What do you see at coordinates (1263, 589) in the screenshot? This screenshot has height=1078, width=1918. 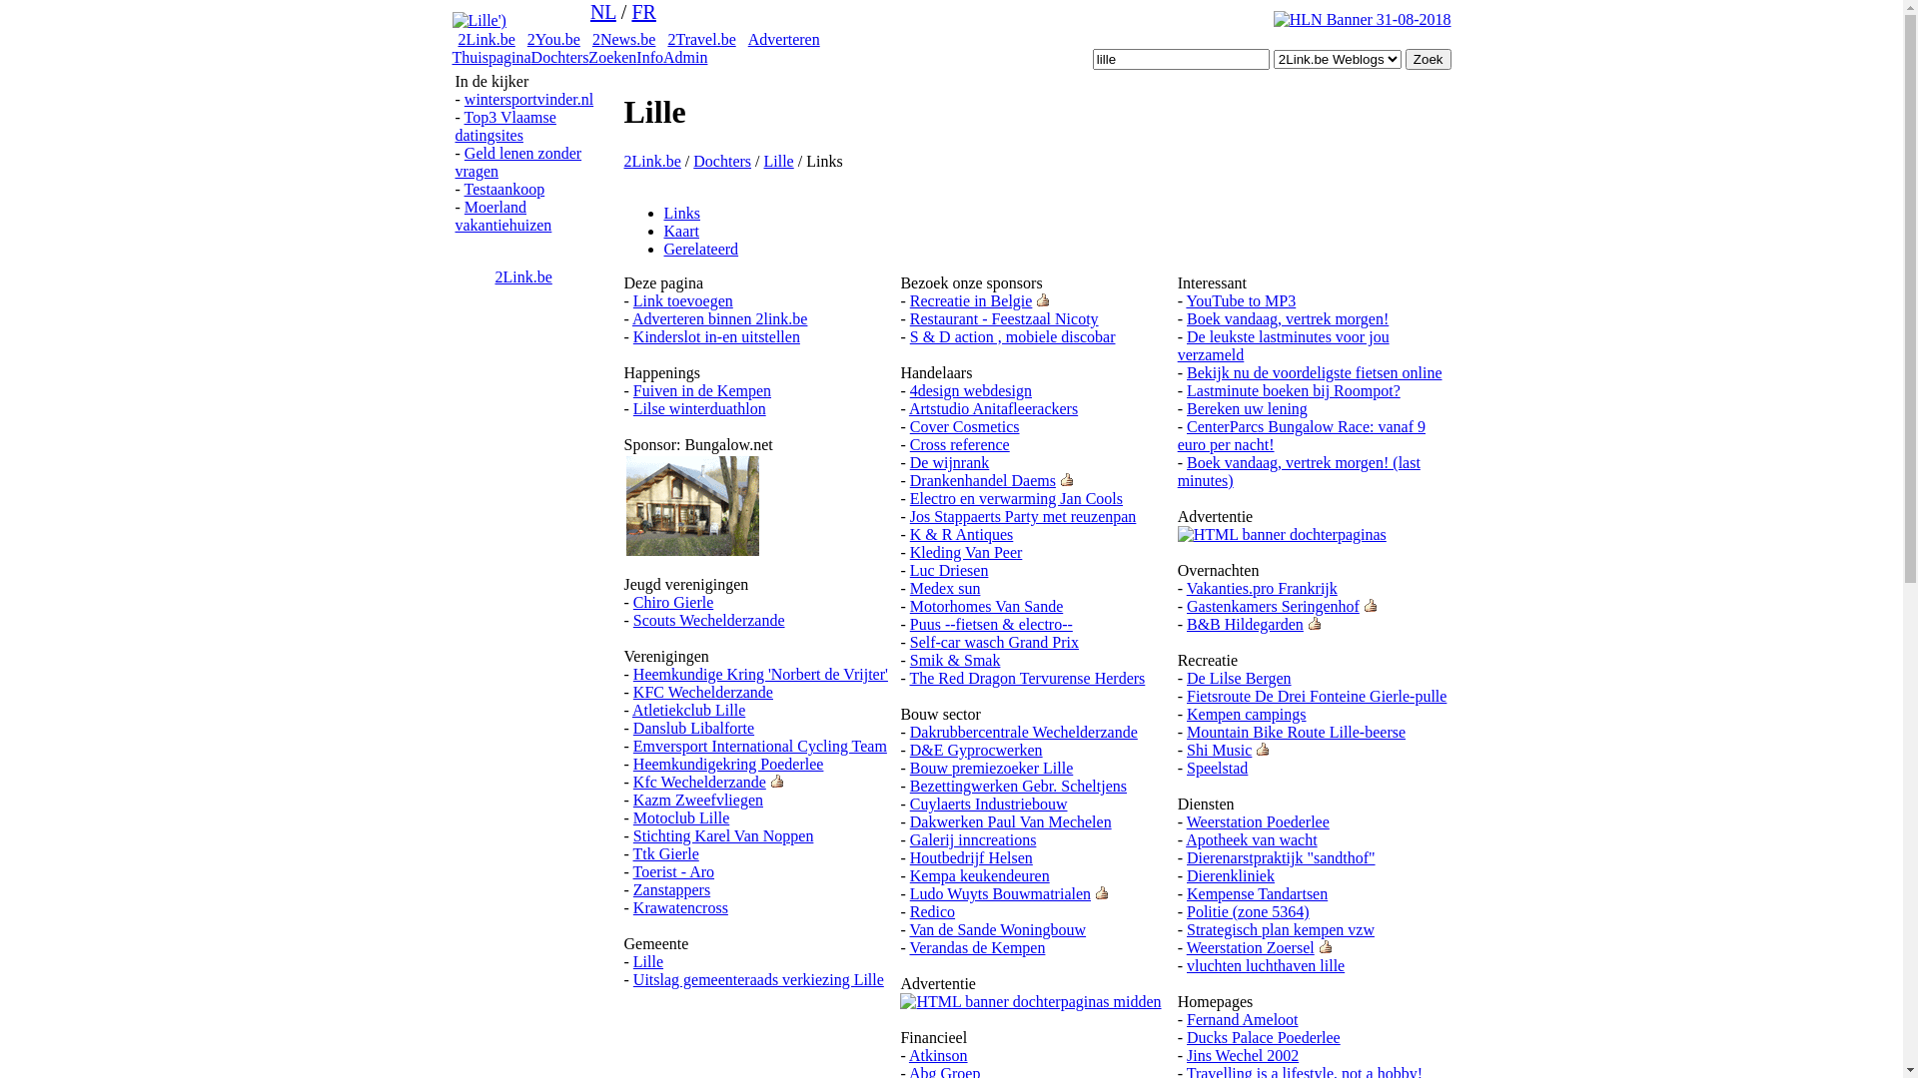 I see `Vakanties.pro Frankrijk` at bounding box center [1263, 589].